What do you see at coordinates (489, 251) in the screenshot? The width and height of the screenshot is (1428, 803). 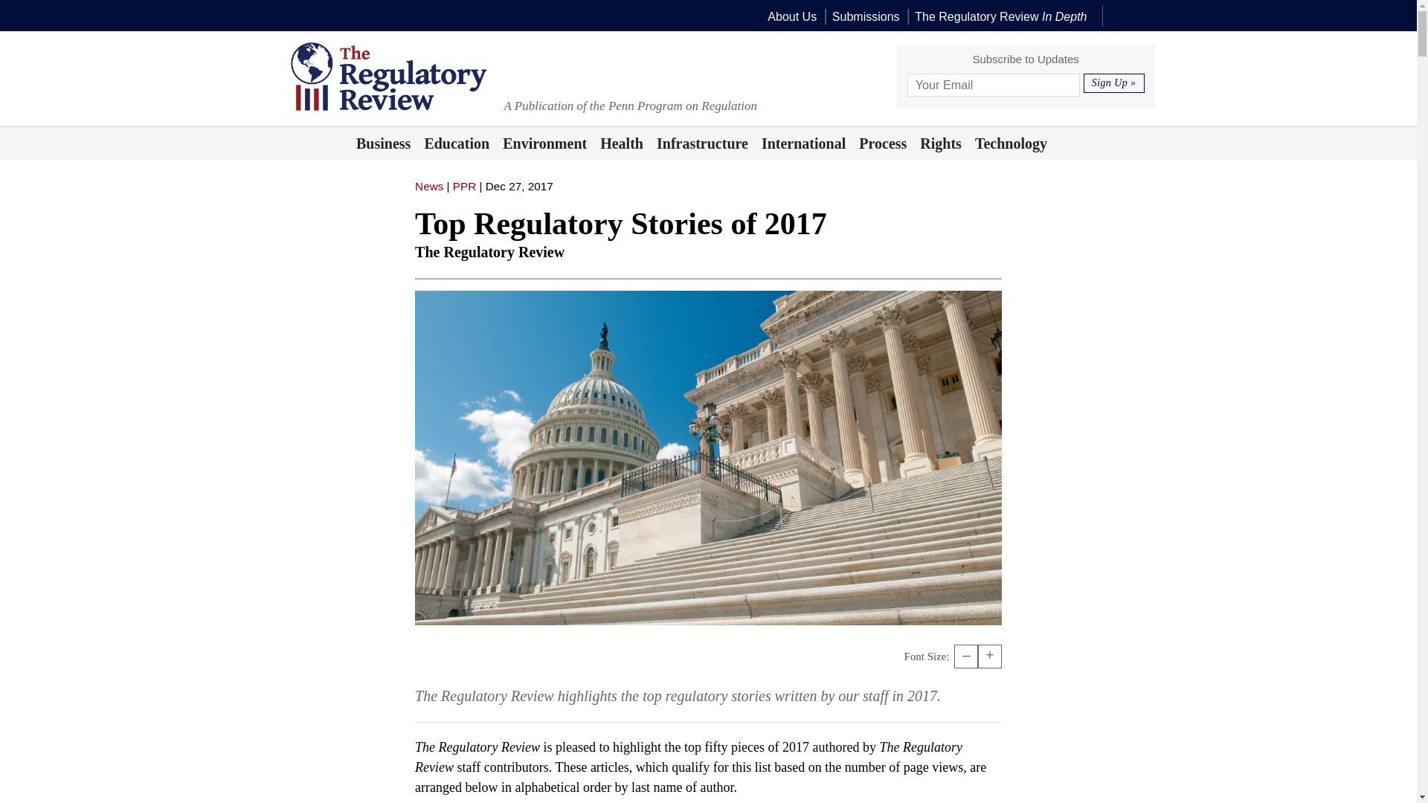 I see `Posts by The Regulatory Review` at bounding box center [489, 251].